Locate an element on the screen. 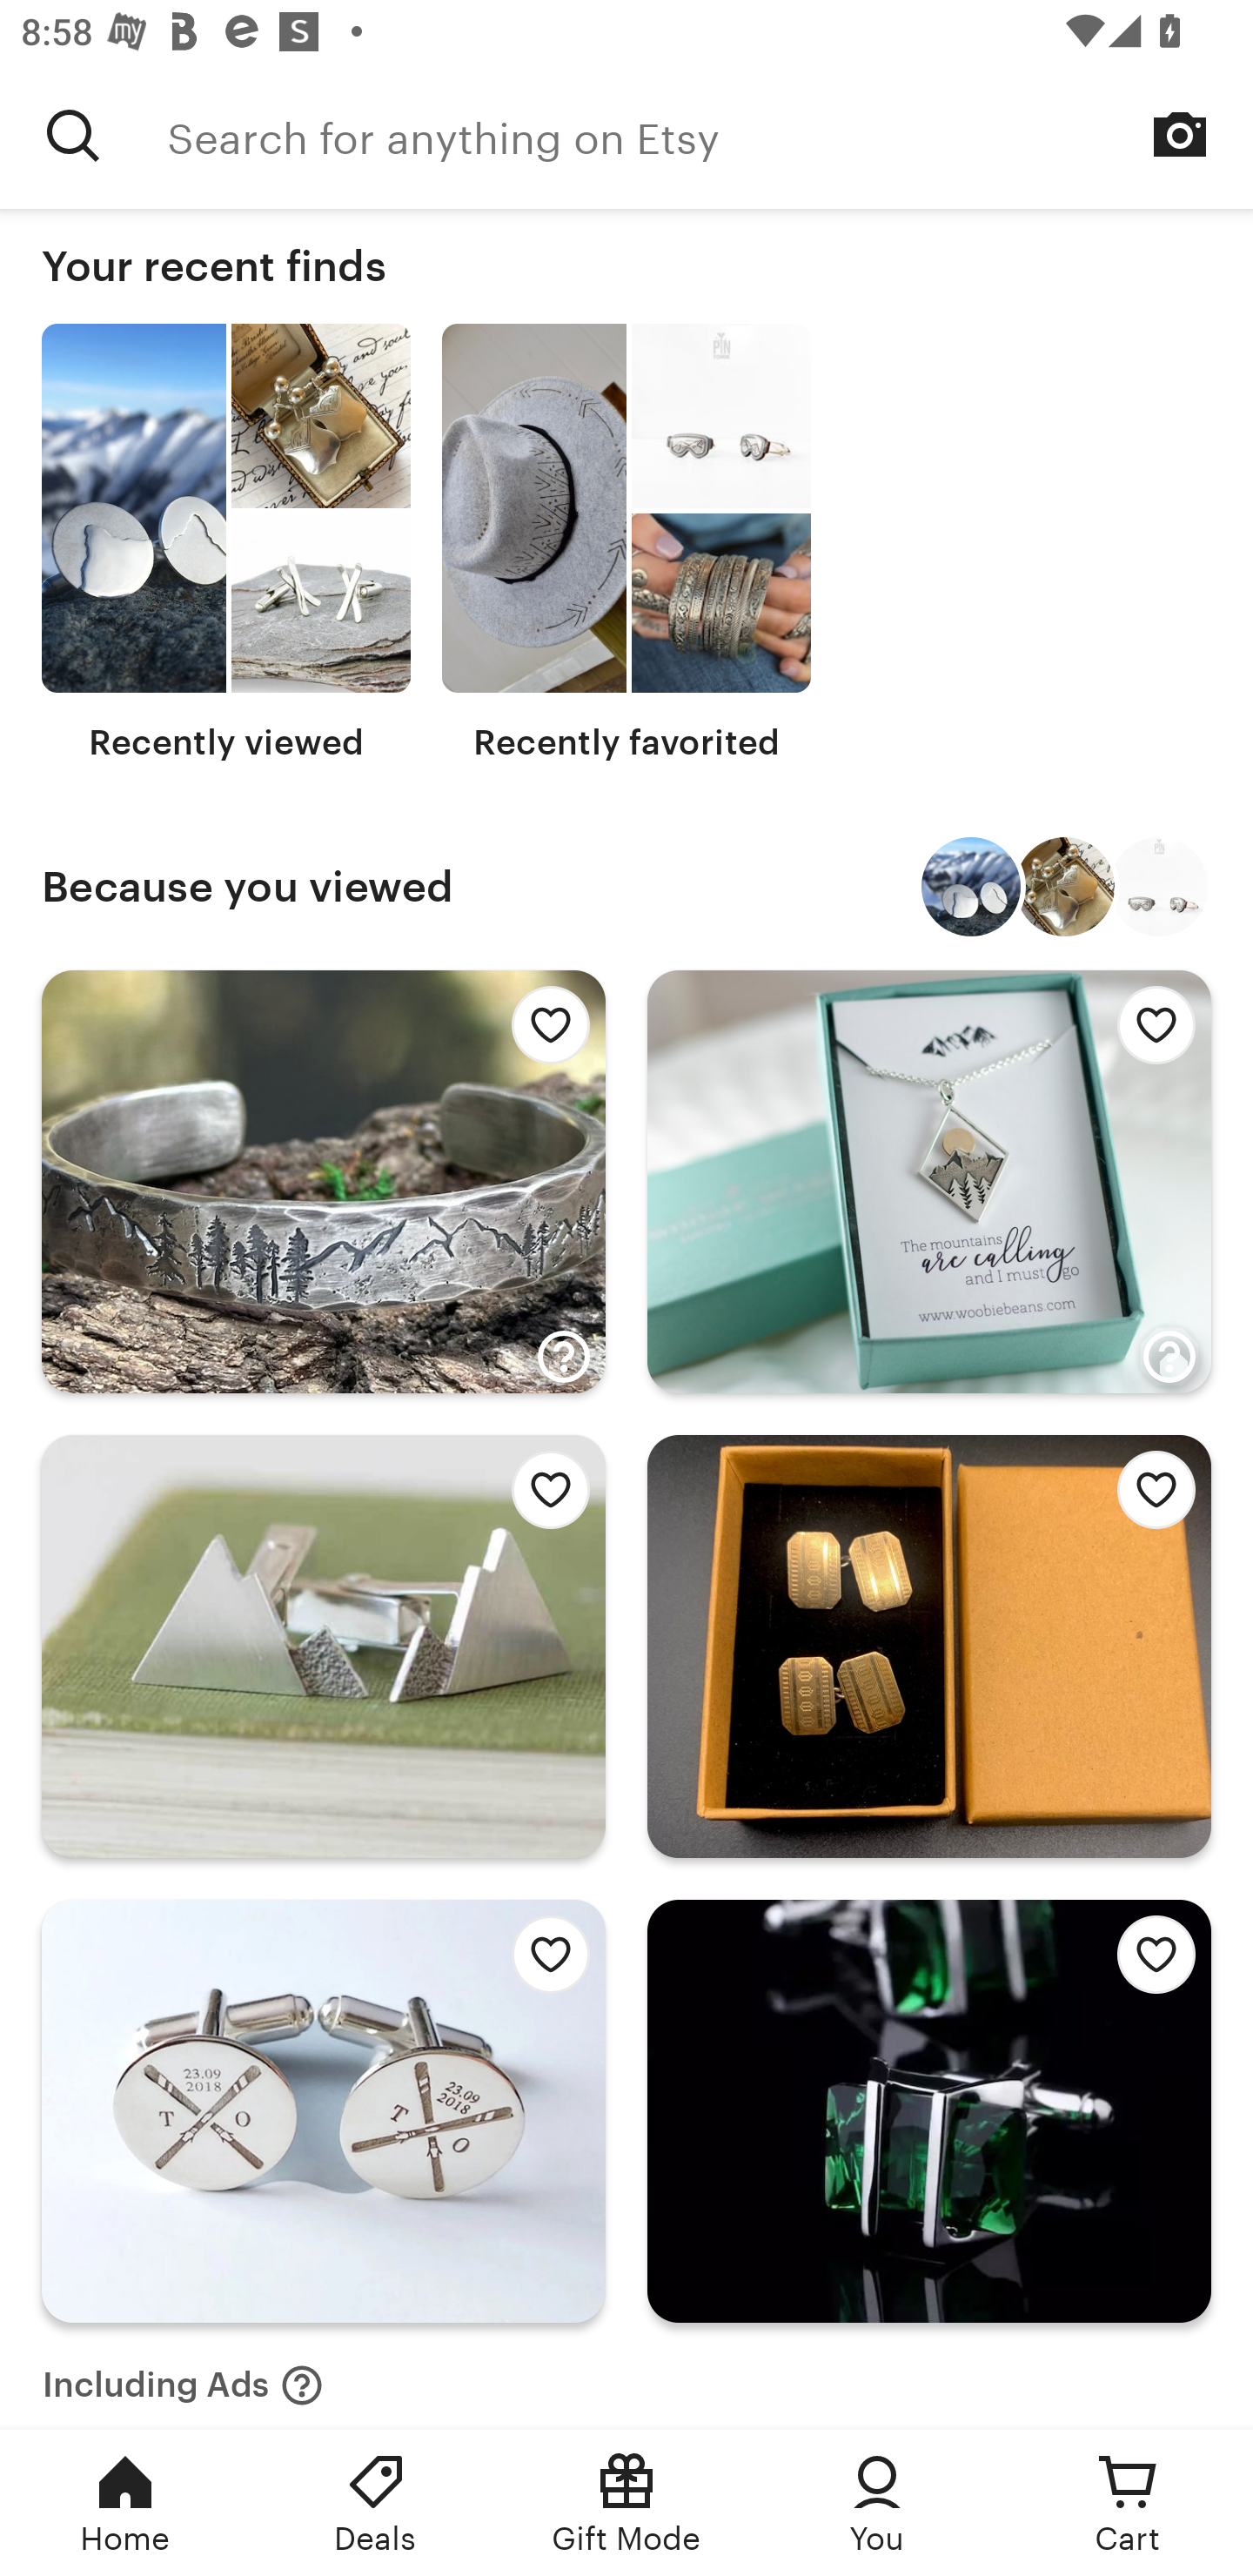 The image size is (1253, 2576). Including Ads is located at coordinates (183, 2376).